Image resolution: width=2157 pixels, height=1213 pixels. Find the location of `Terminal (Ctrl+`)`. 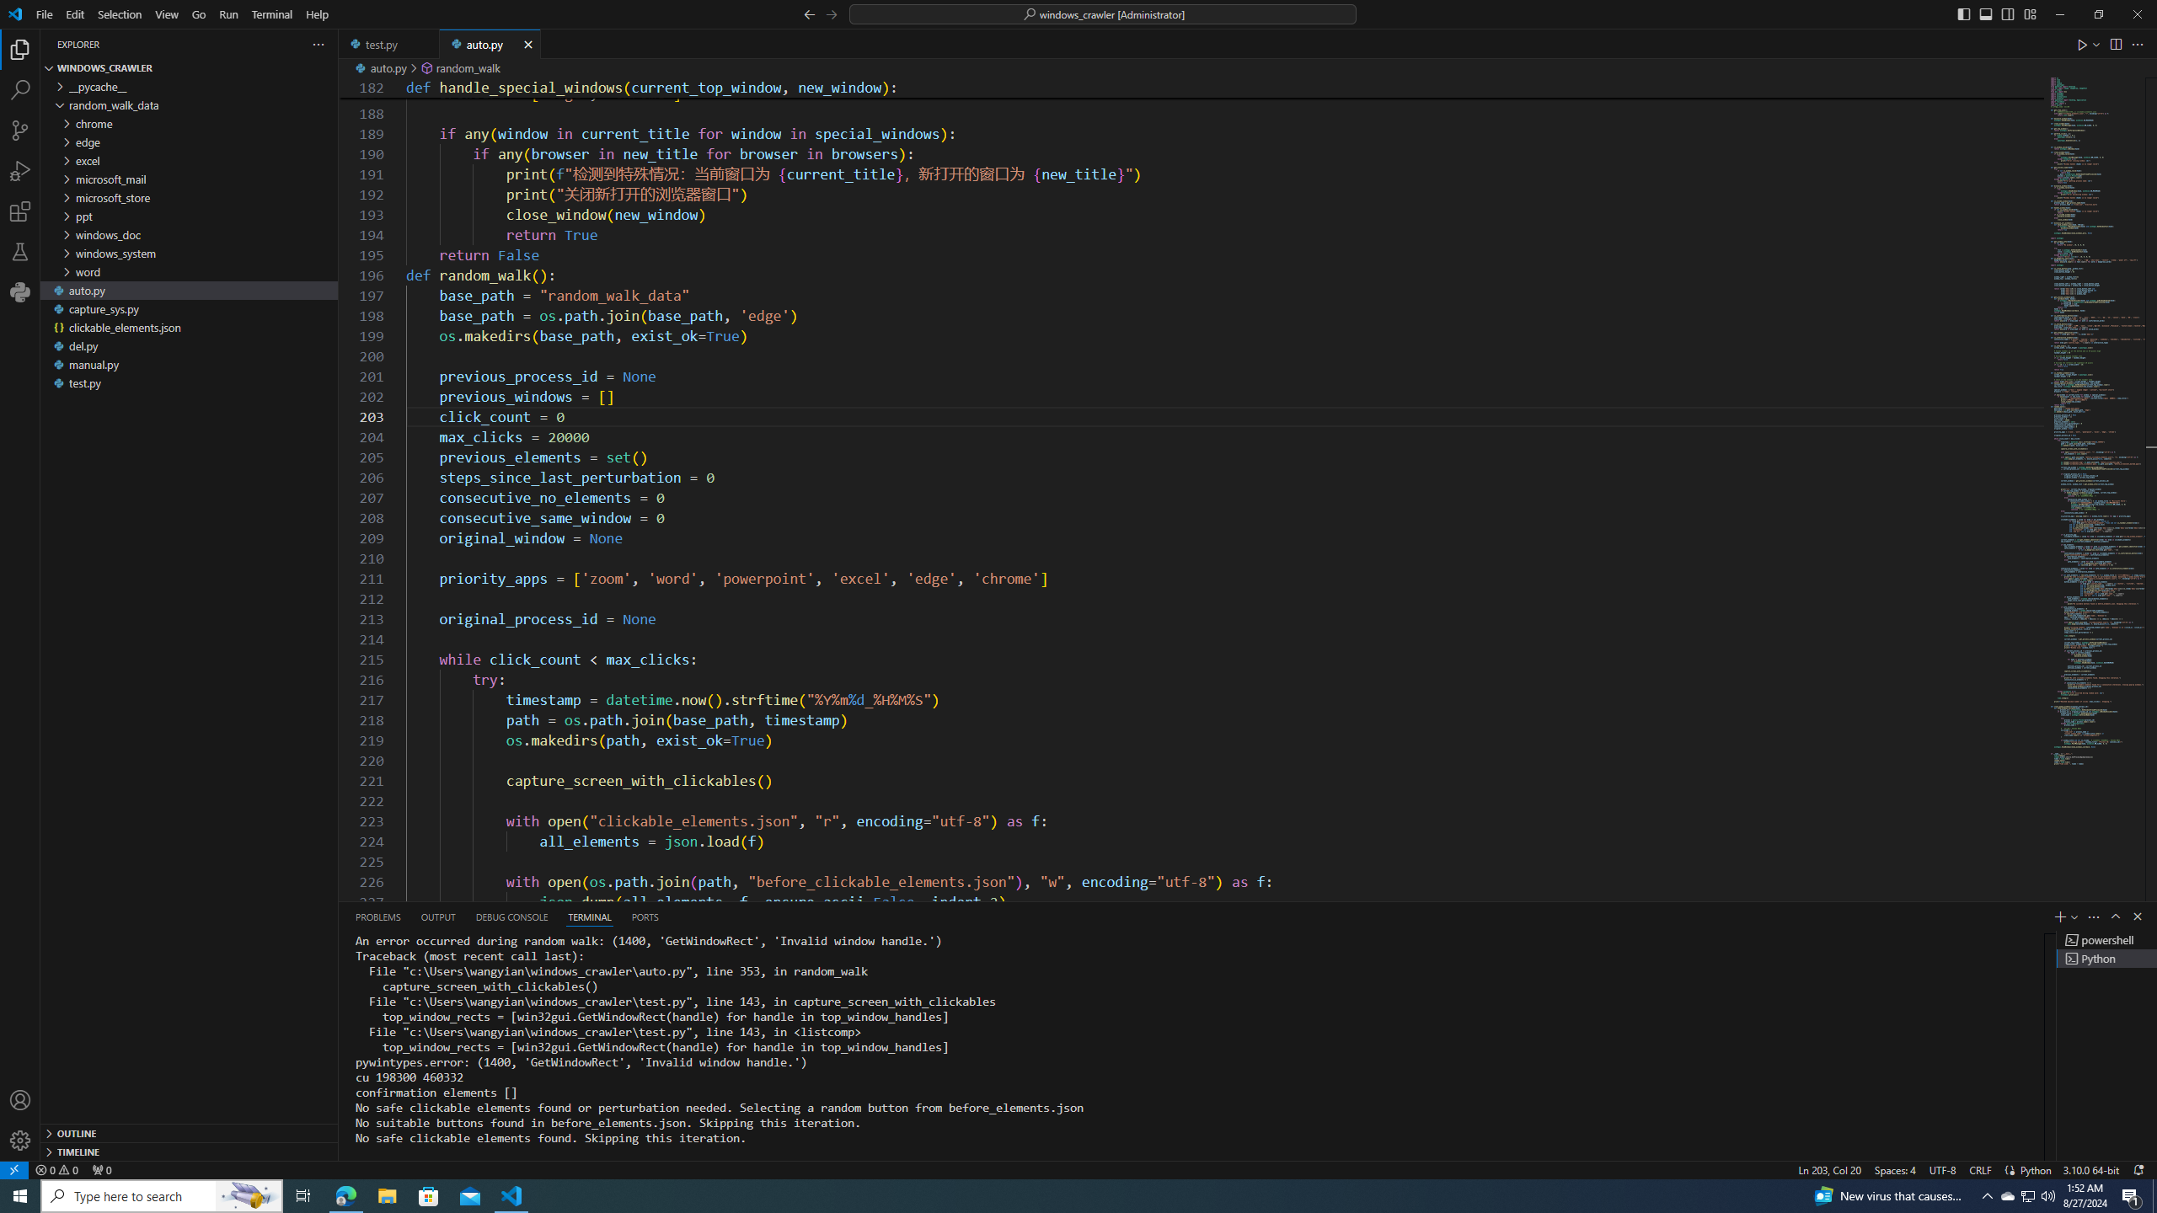

Terminal (Ctrl+`) is located at coordinates (590, 916).